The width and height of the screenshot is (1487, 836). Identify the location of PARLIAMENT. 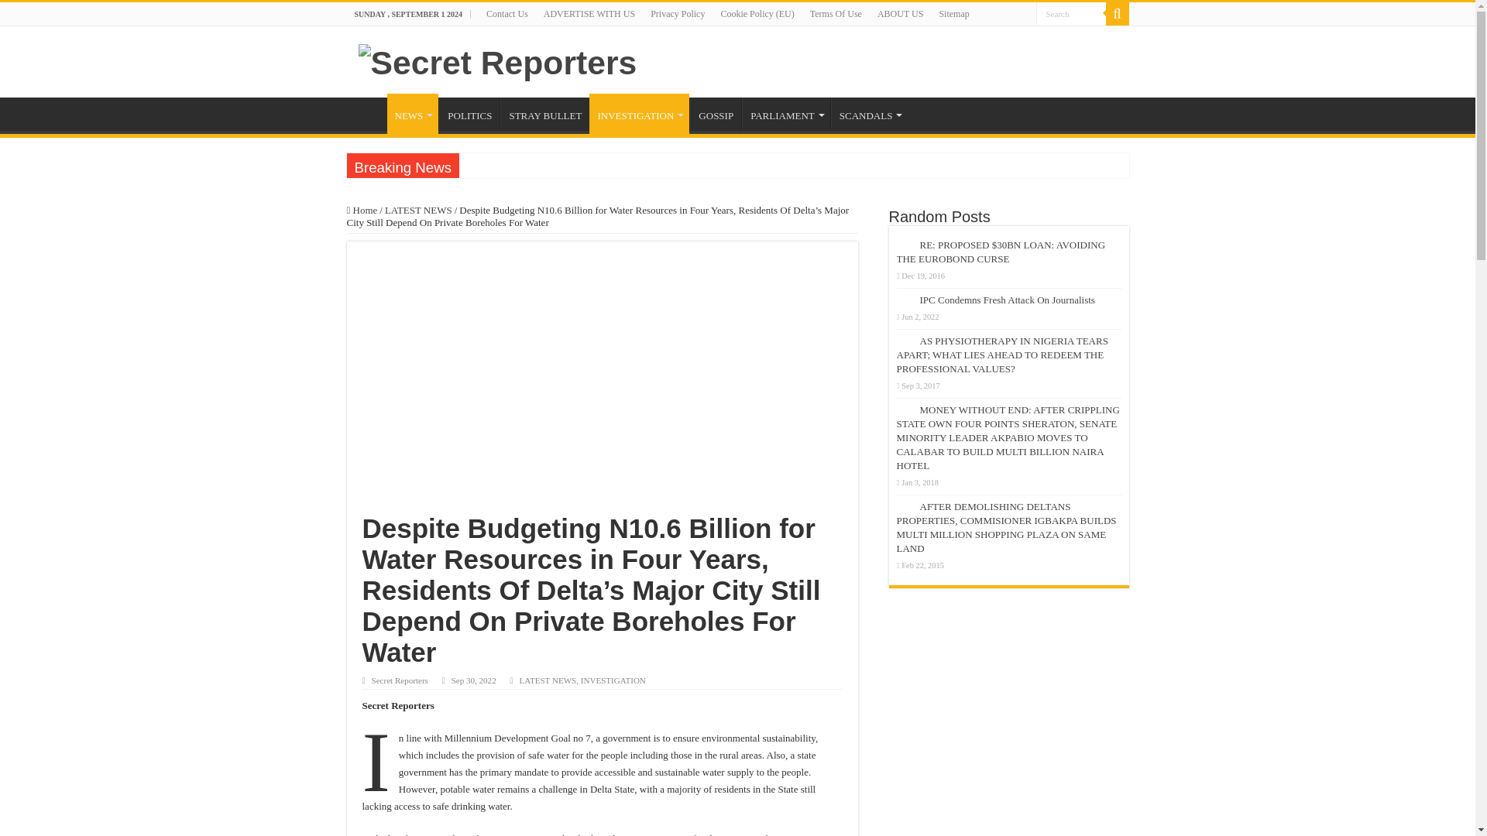
(785, 114).